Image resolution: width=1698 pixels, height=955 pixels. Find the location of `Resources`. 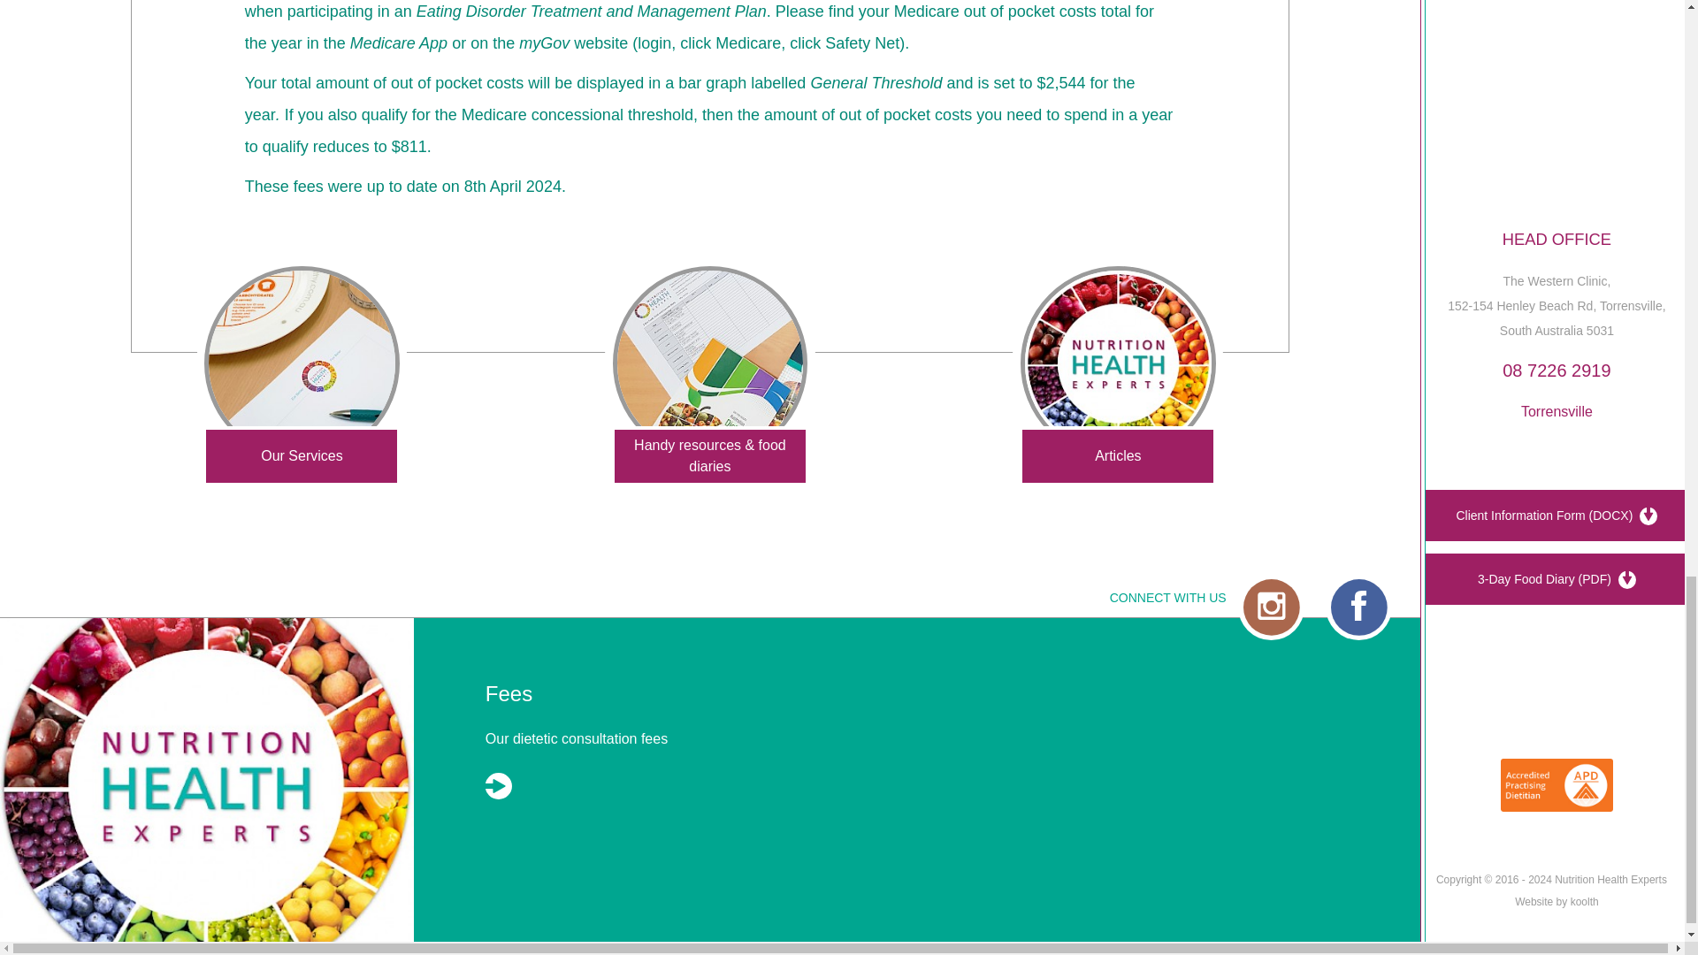

Resources is located at coordinates (710, 366).